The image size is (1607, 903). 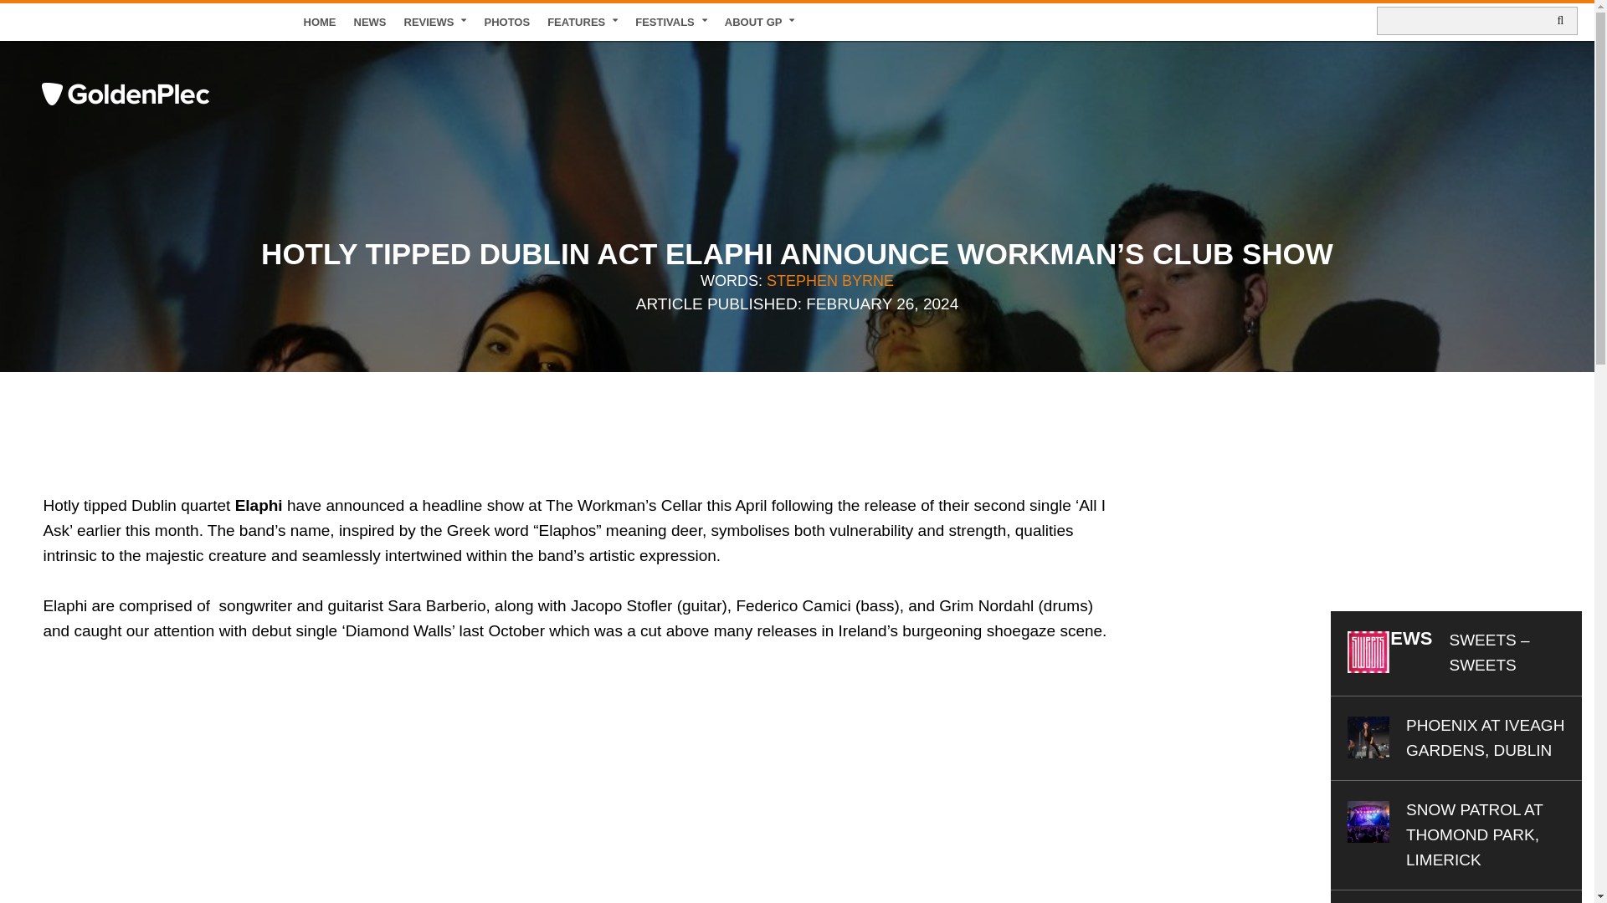 What do you see at coordinates (671, 22) in the screenshot?
I see `FESTIVALS` at bounding box center [671, 22].